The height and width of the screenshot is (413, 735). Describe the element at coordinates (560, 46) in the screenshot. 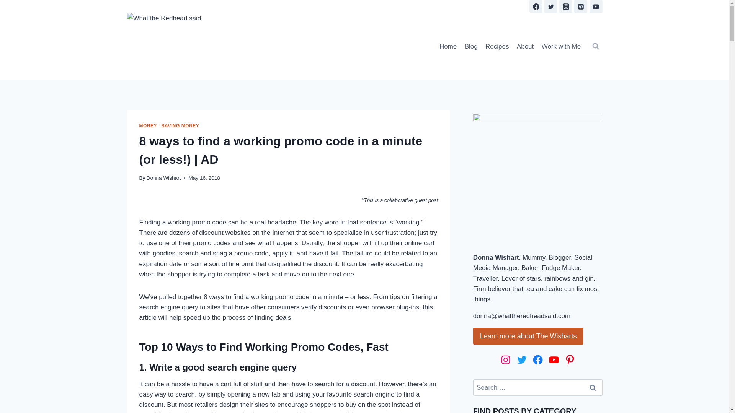

I see `Work with Me` at that location.